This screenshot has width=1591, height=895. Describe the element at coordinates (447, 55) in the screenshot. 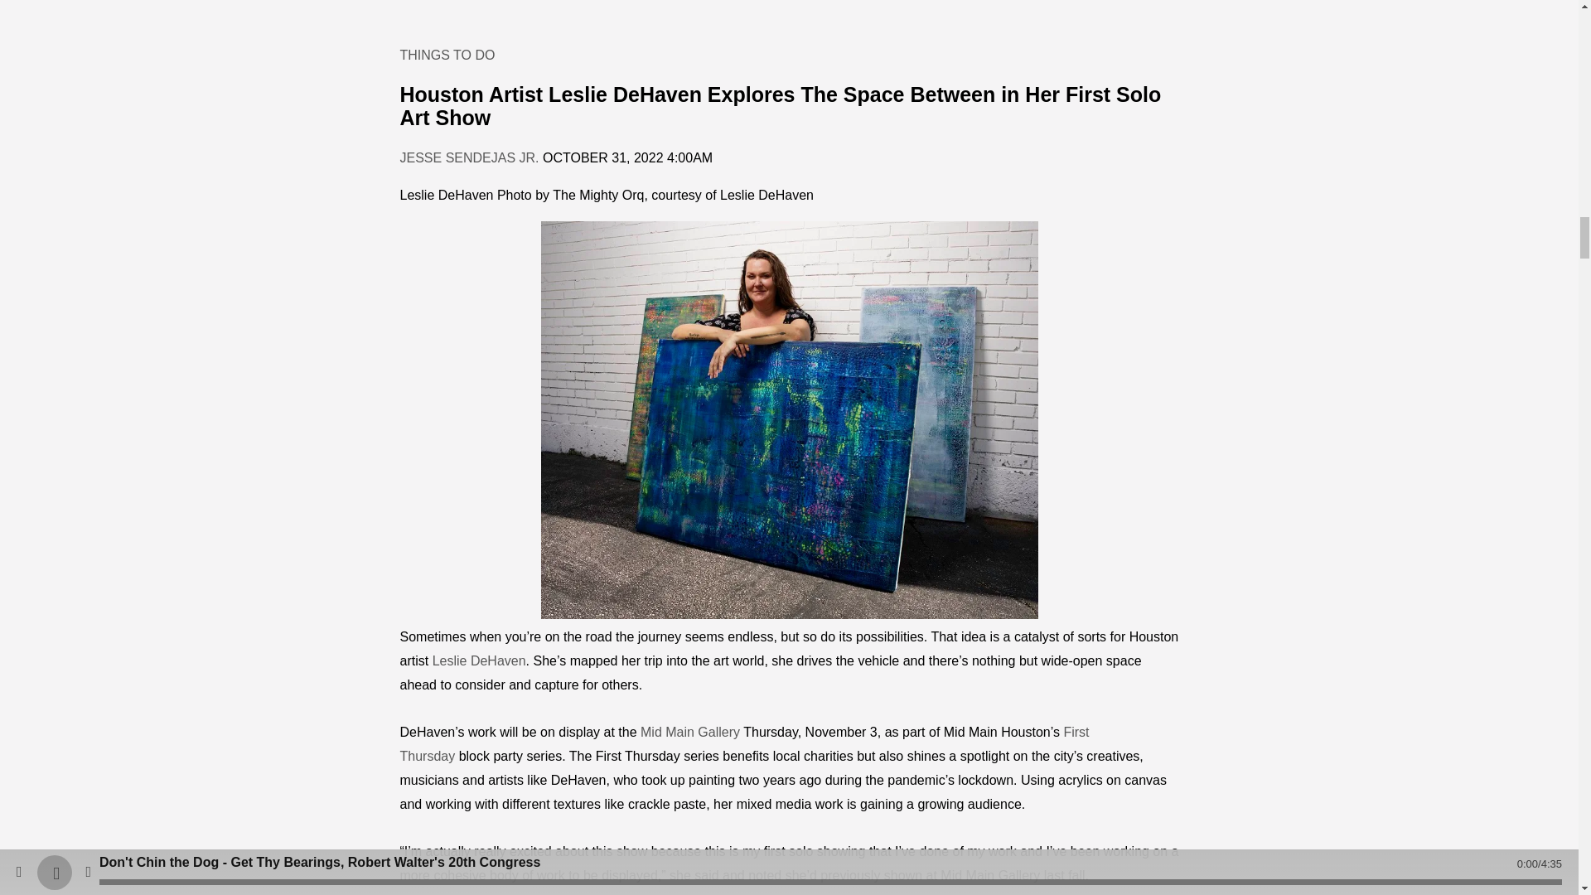

I see `THINGS TO DO` at that location.